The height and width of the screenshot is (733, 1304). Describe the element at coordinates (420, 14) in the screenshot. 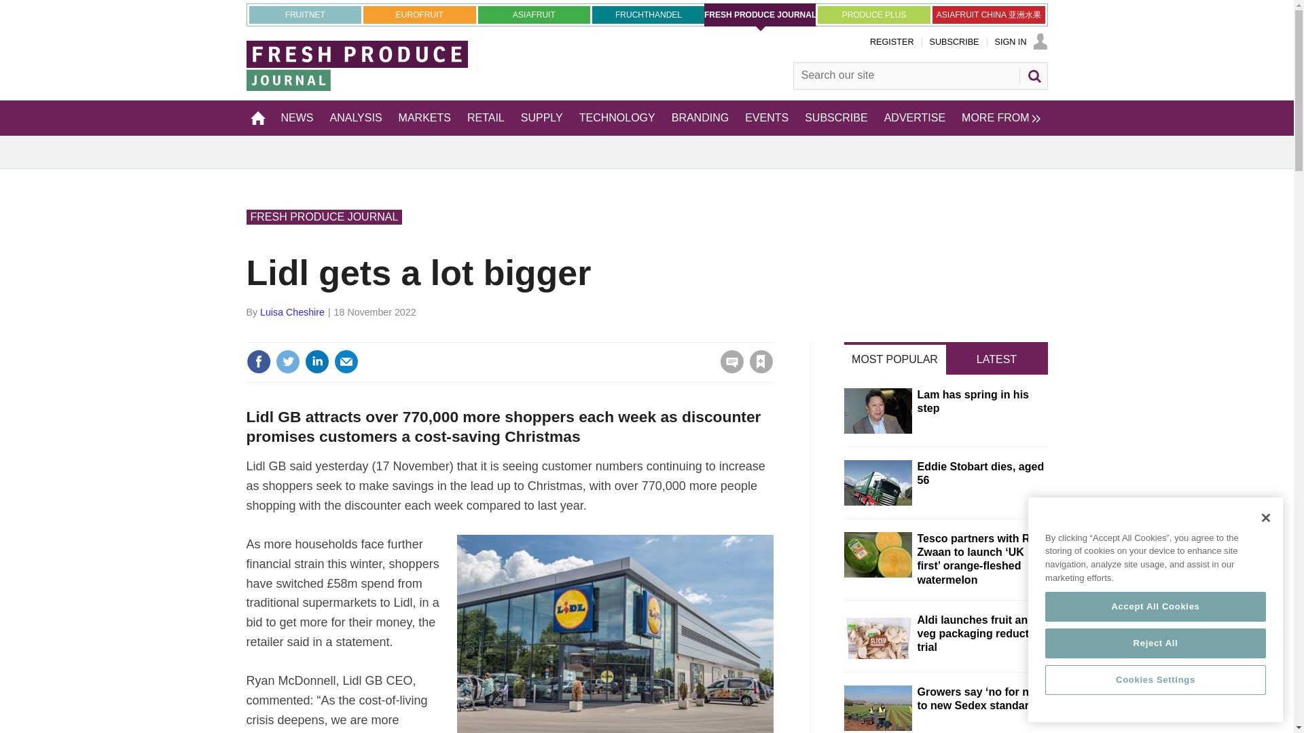

I see `EUROFRUIT` at that location.